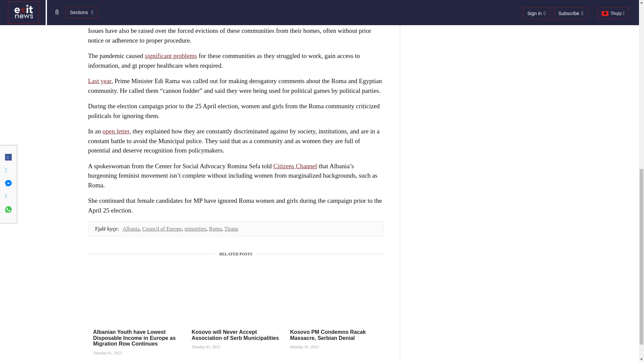 Image resolution: width=644 pixels, height=362 pixels. What do you see at coordinates (195, 229) in the screenshot?
I see `minorities` at bounding box center [195, 229].